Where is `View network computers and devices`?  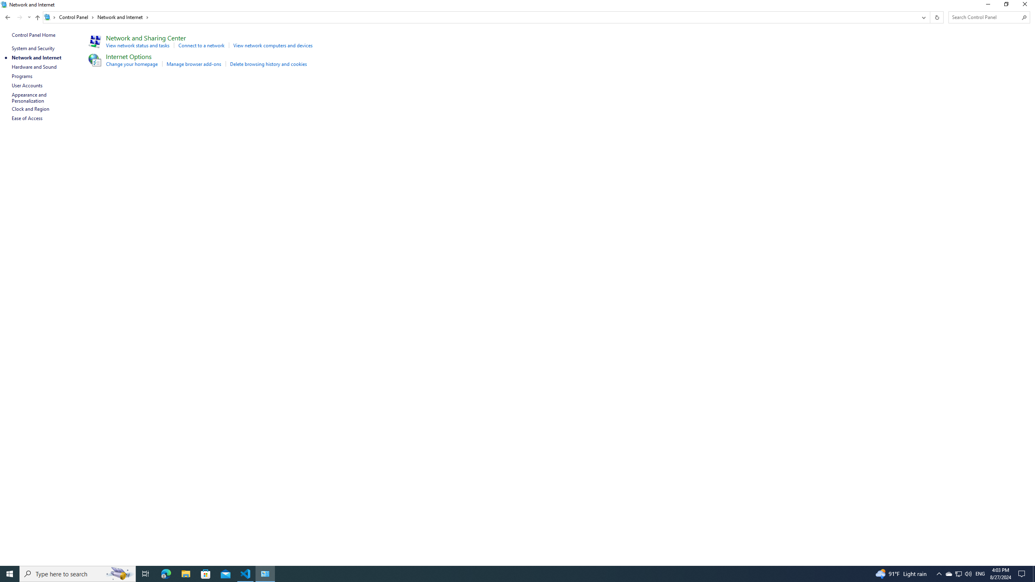 View network computers and devices is located at coordinates (273, 45).